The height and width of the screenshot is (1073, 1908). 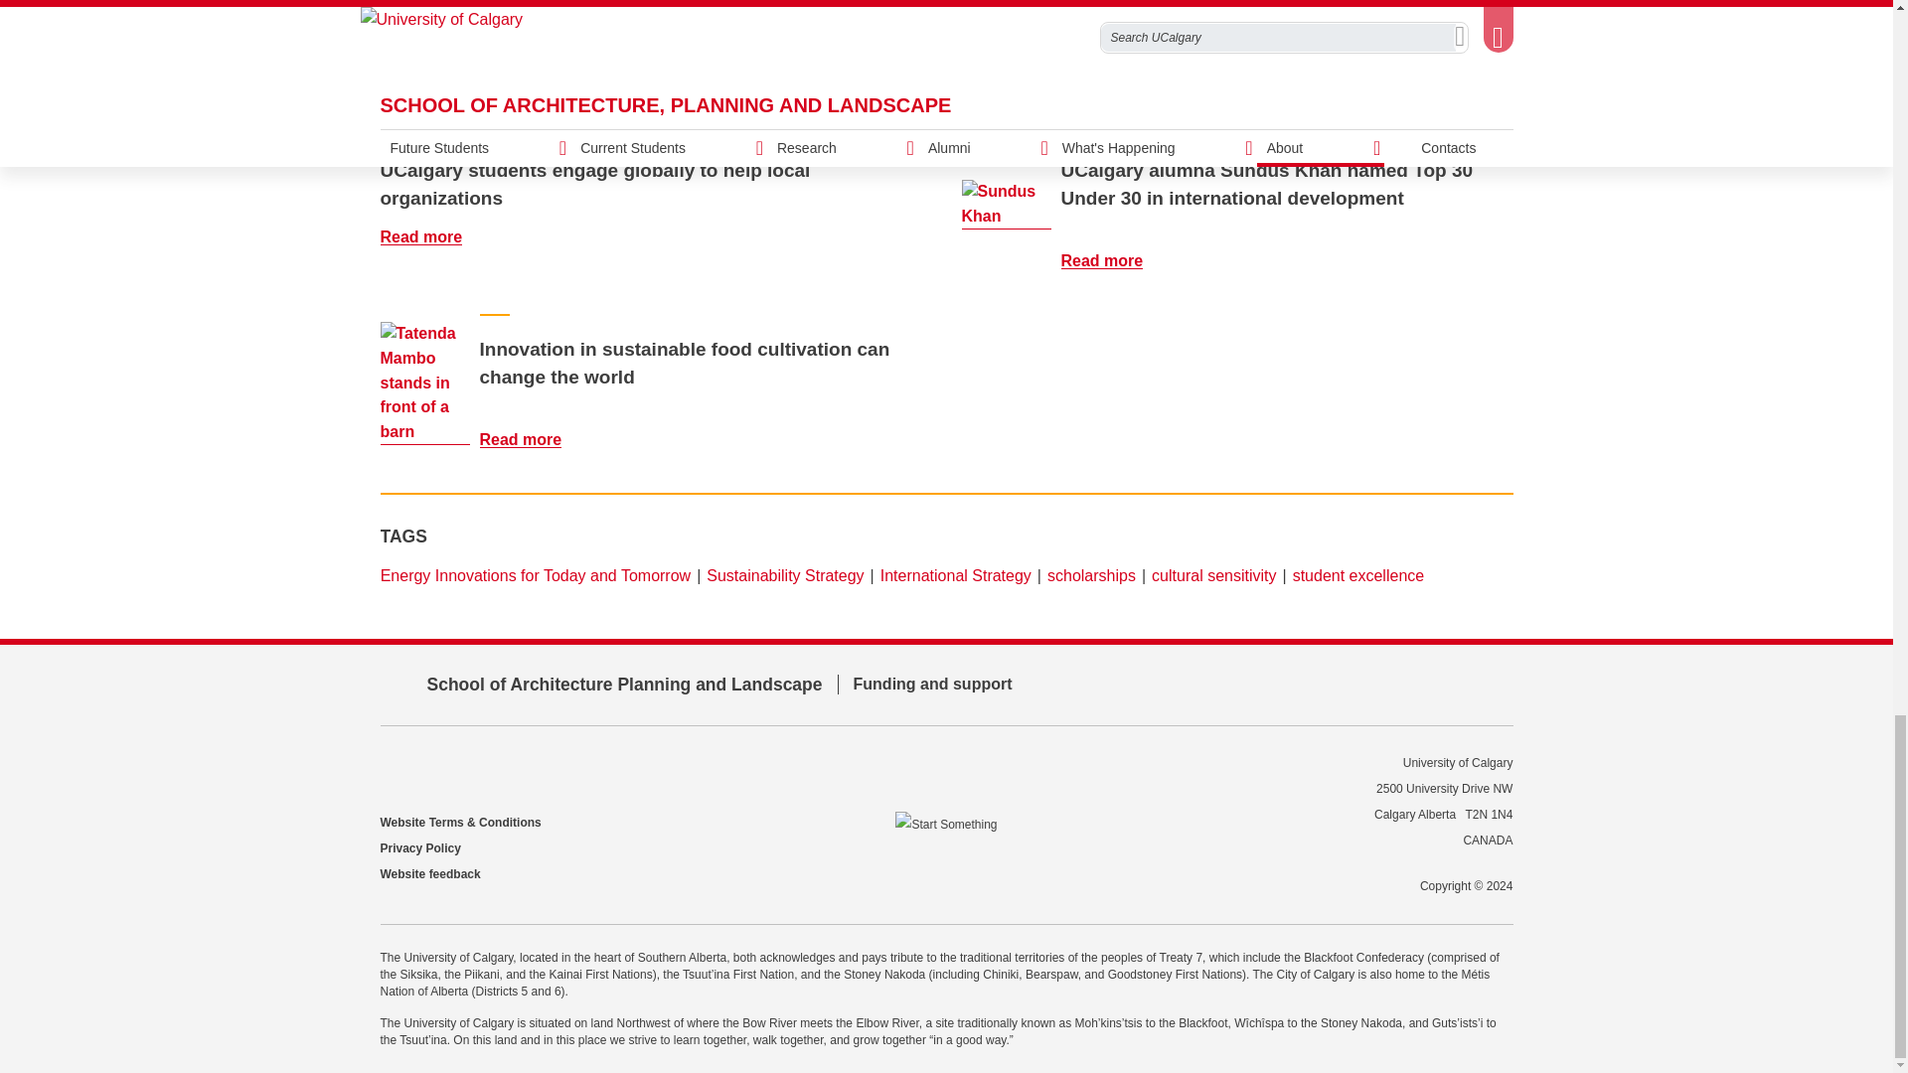 What do you see at coordinates (532, 75) in the screenshot?
I see `University of Calgary launches new Global Engagement Plan ` at bounding box center [532, 75].